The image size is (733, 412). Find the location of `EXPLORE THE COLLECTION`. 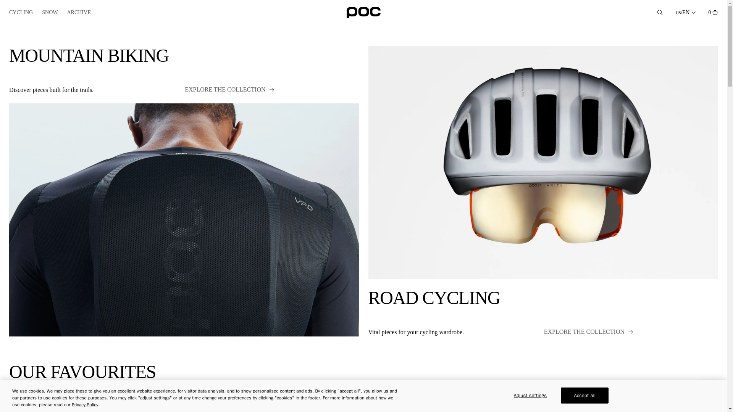

EXPLORE THE COLLECTION is located at coordinates (400, 402).